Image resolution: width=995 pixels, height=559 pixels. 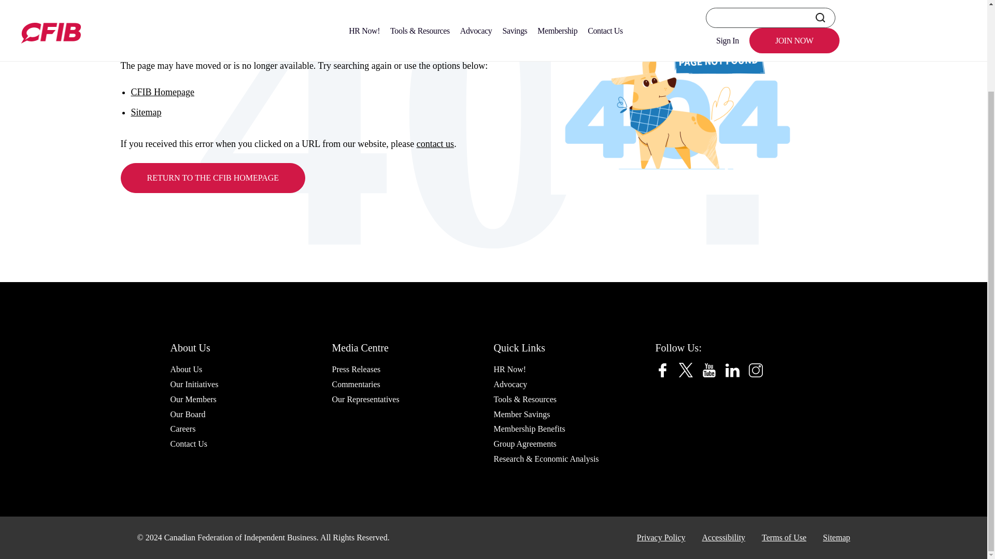 What do you see at coordinates (188, 414) in the screenshot?
I see `Our Board` at bounding box center [188, 414].